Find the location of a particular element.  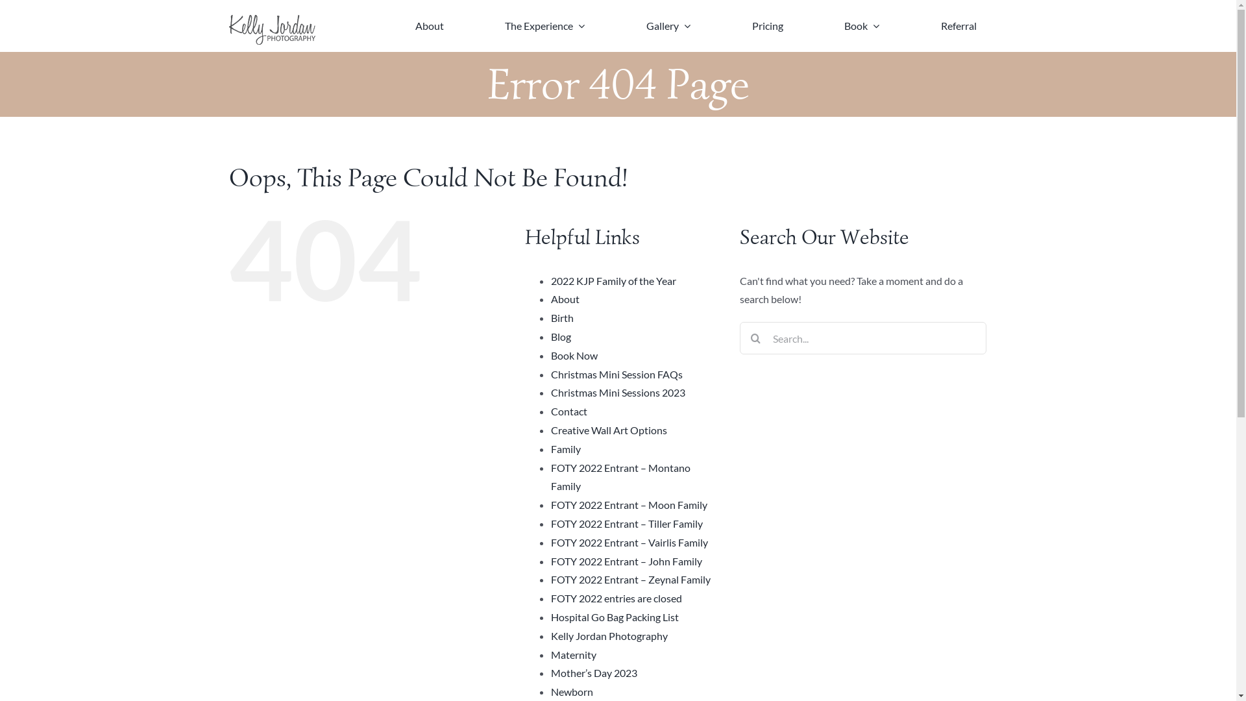

Gallery is located at coordinates (668, 26).